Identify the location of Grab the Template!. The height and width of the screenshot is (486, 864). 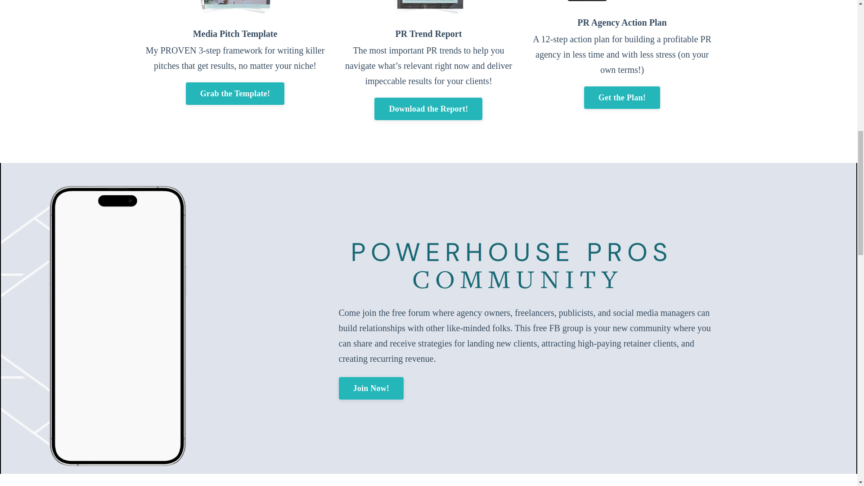
(235, 94).